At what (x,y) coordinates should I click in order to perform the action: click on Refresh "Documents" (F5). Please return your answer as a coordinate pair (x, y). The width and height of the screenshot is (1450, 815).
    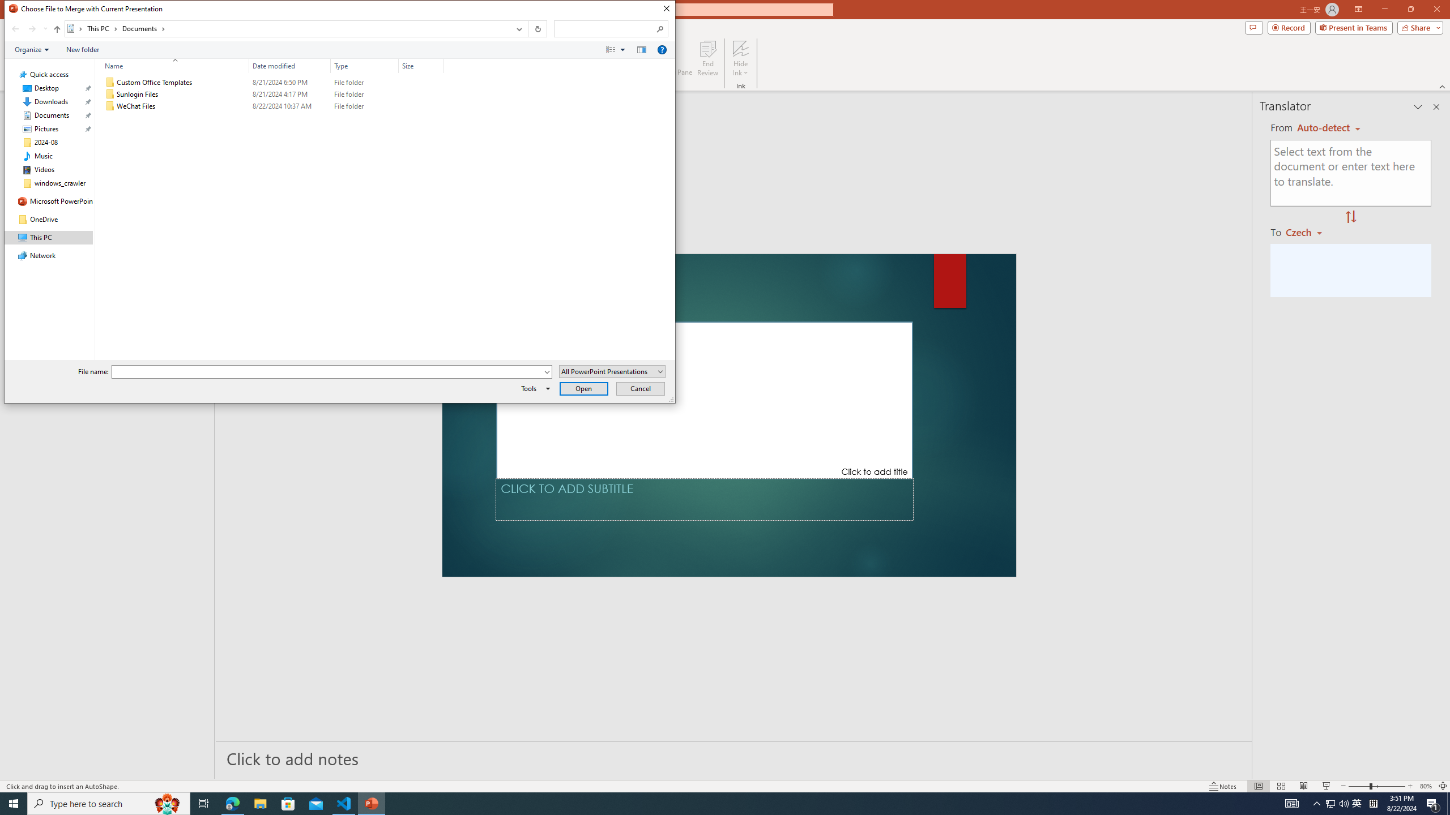
    Looking at the image, I should click on (537, 29).